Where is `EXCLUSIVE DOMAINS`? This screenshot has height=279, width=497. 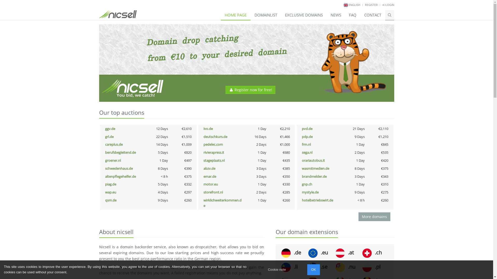 EXCLUSIVE DOMAINS is located at coordinates (304, 15).